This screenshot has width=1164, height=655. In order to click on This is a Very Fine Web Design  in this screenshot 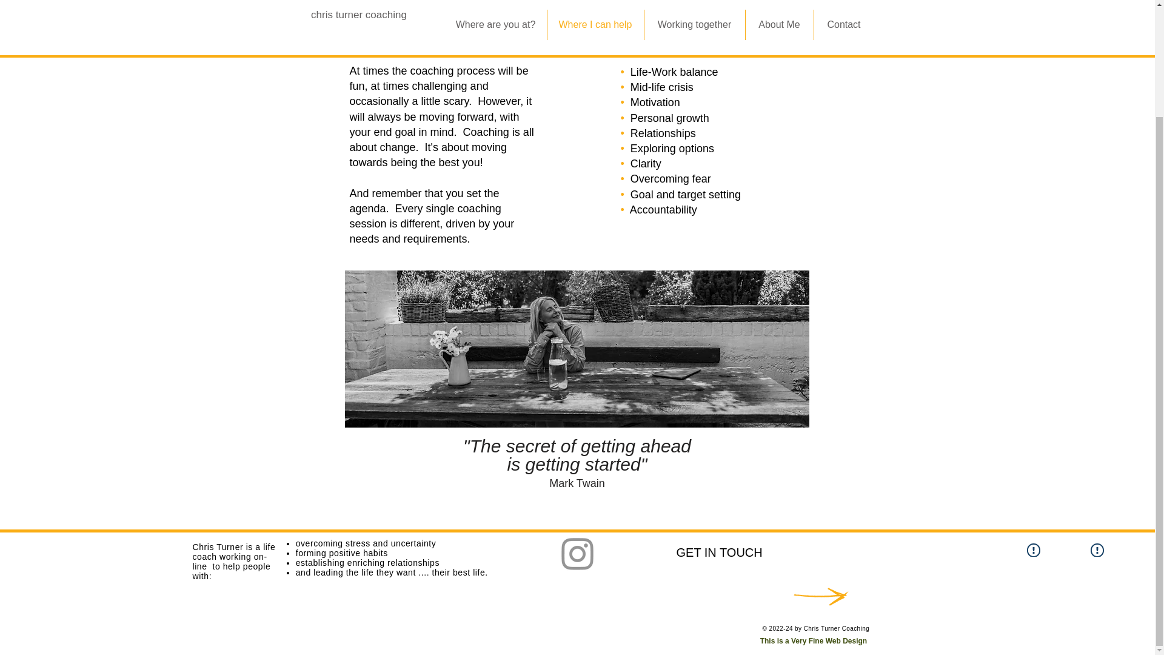, I will do `click(815, 640)`.